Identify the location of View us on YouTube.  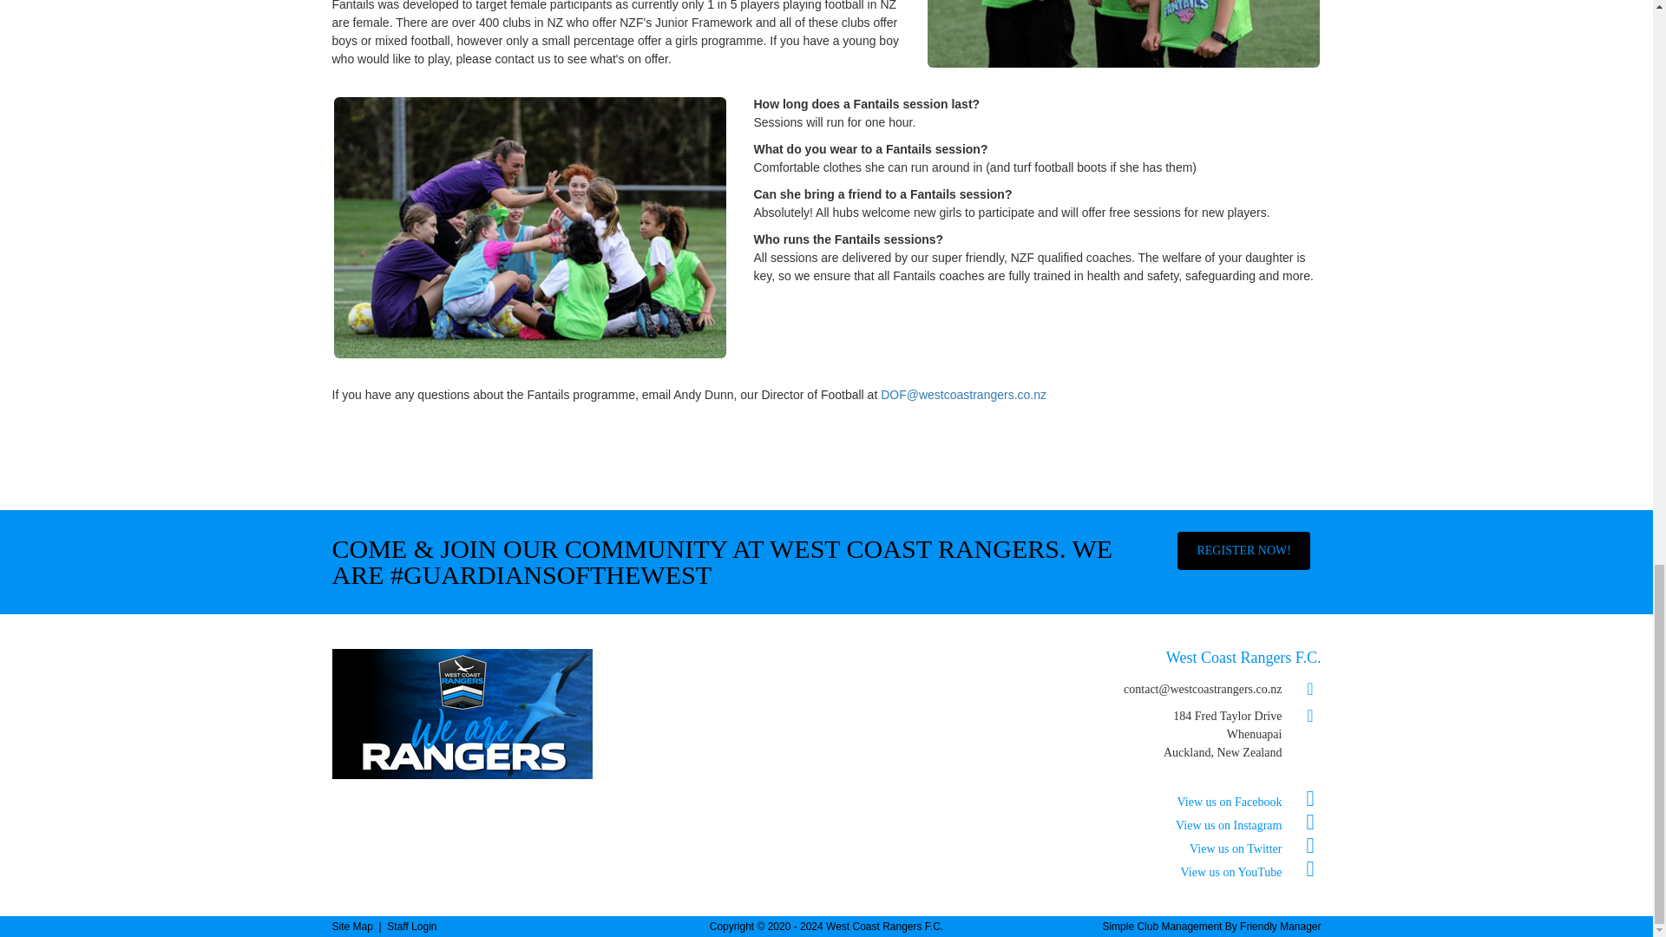
(1251, 872).